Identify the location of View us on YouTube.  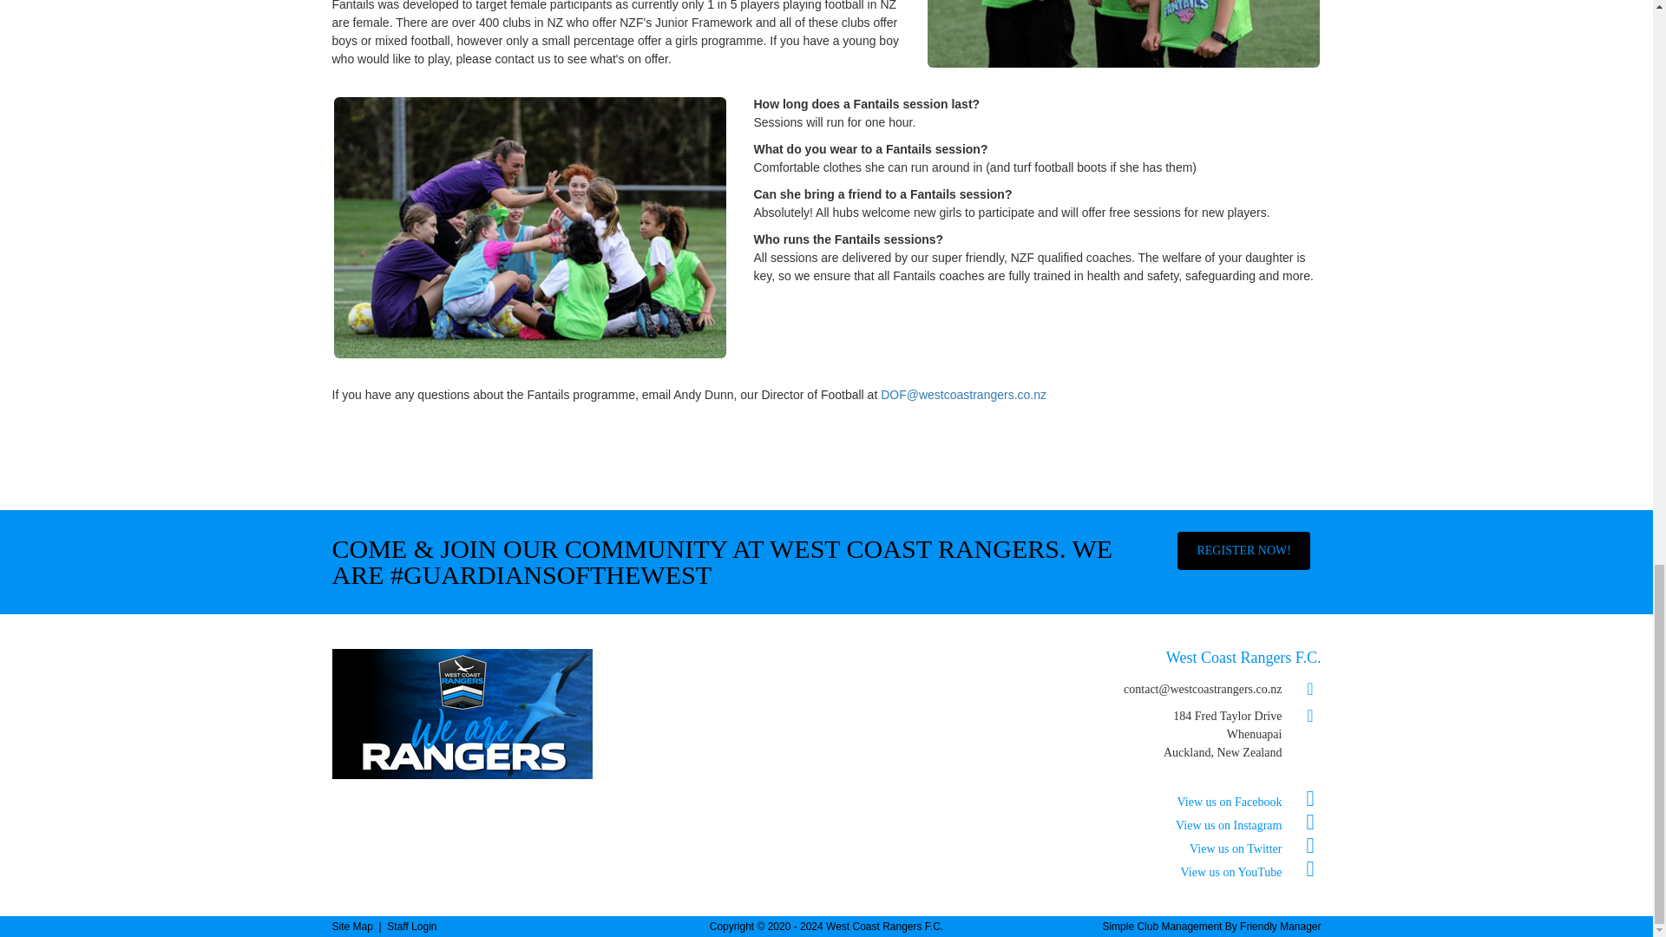
(1251, 872).